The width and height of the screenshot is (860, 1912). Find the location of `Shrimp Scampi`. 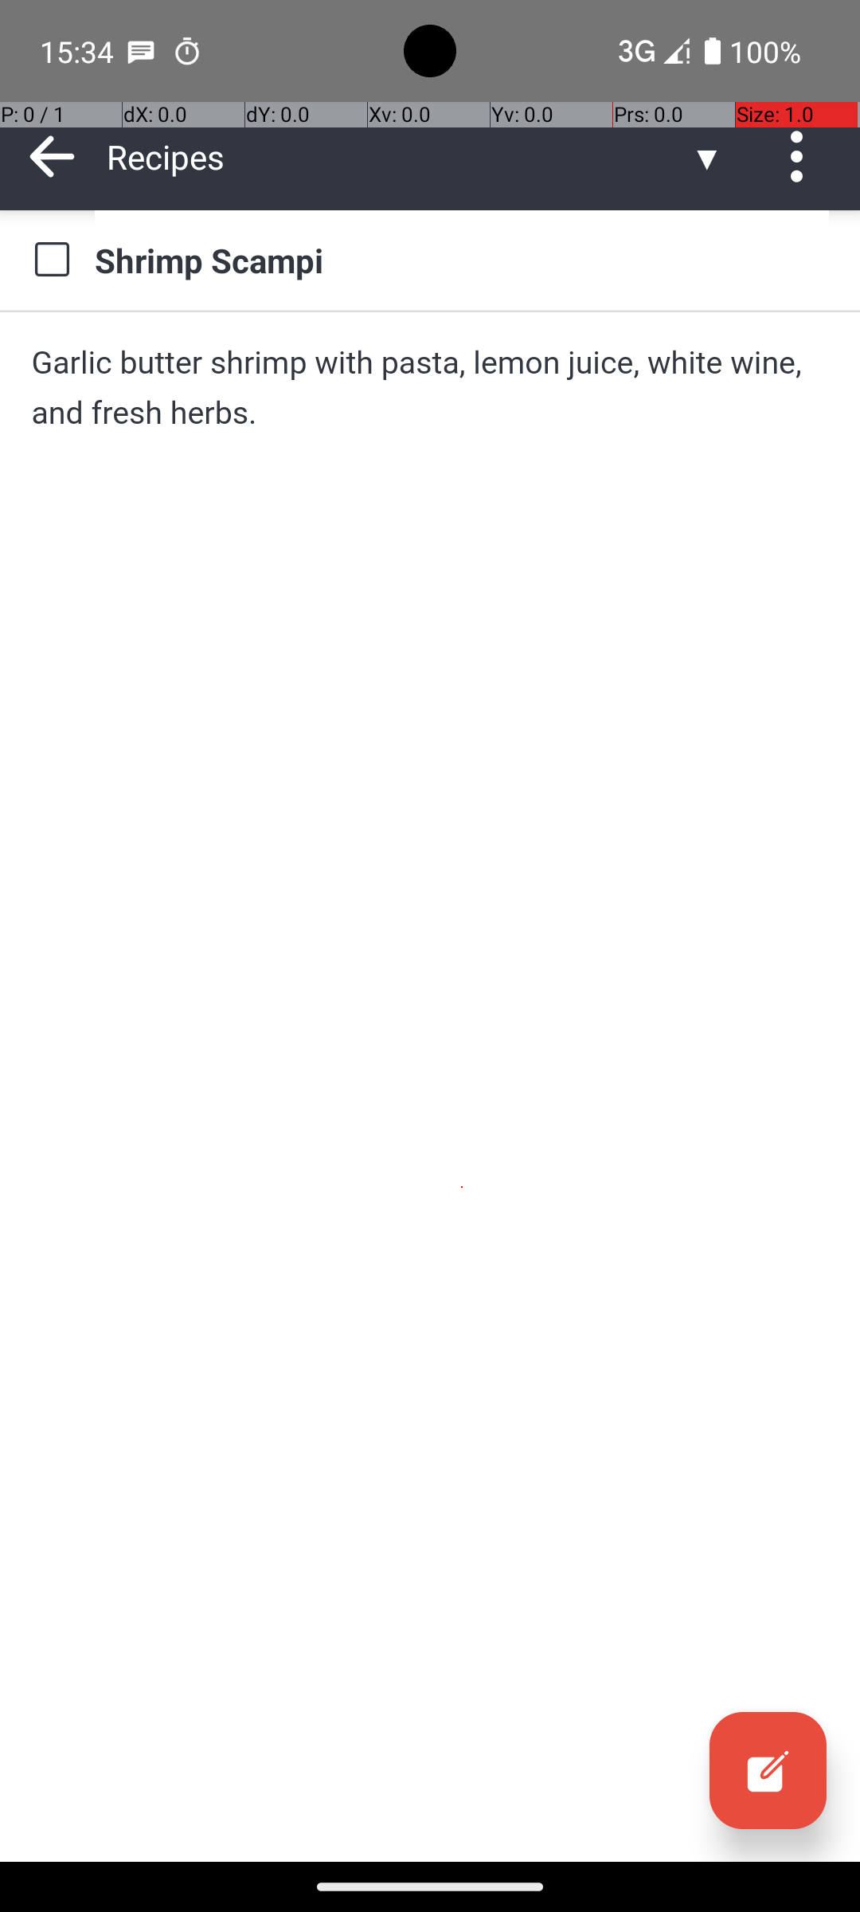

Shrimp Scampi is located at coordinates (462, 260).